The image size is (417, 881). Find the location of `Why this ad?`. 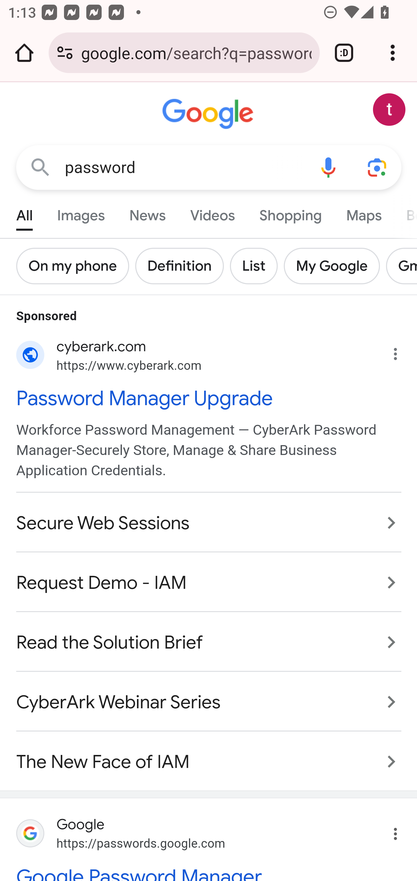

Why this ad? is located at coordinates (401, 351).